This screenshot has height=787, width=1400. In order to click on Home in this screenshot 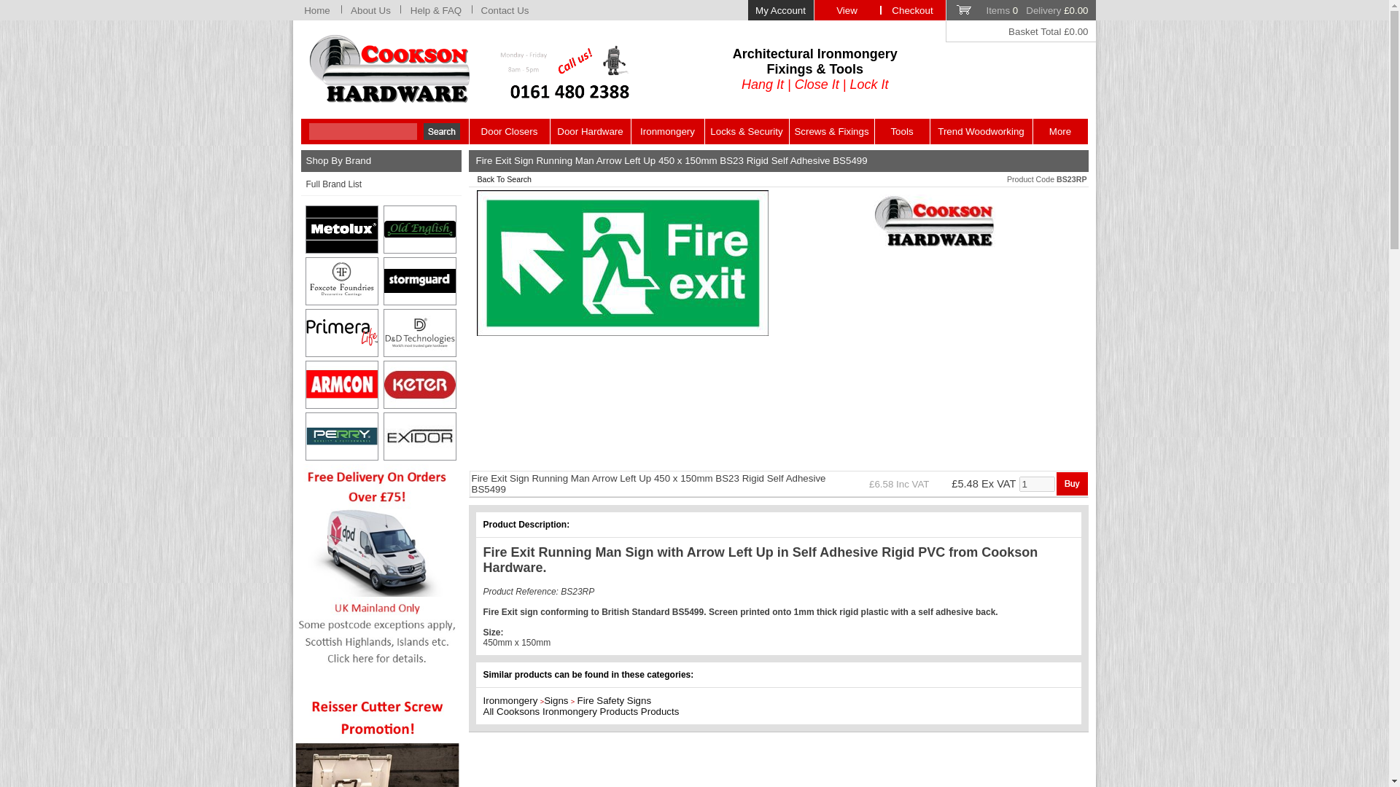, I will do `click(316, 10)`.